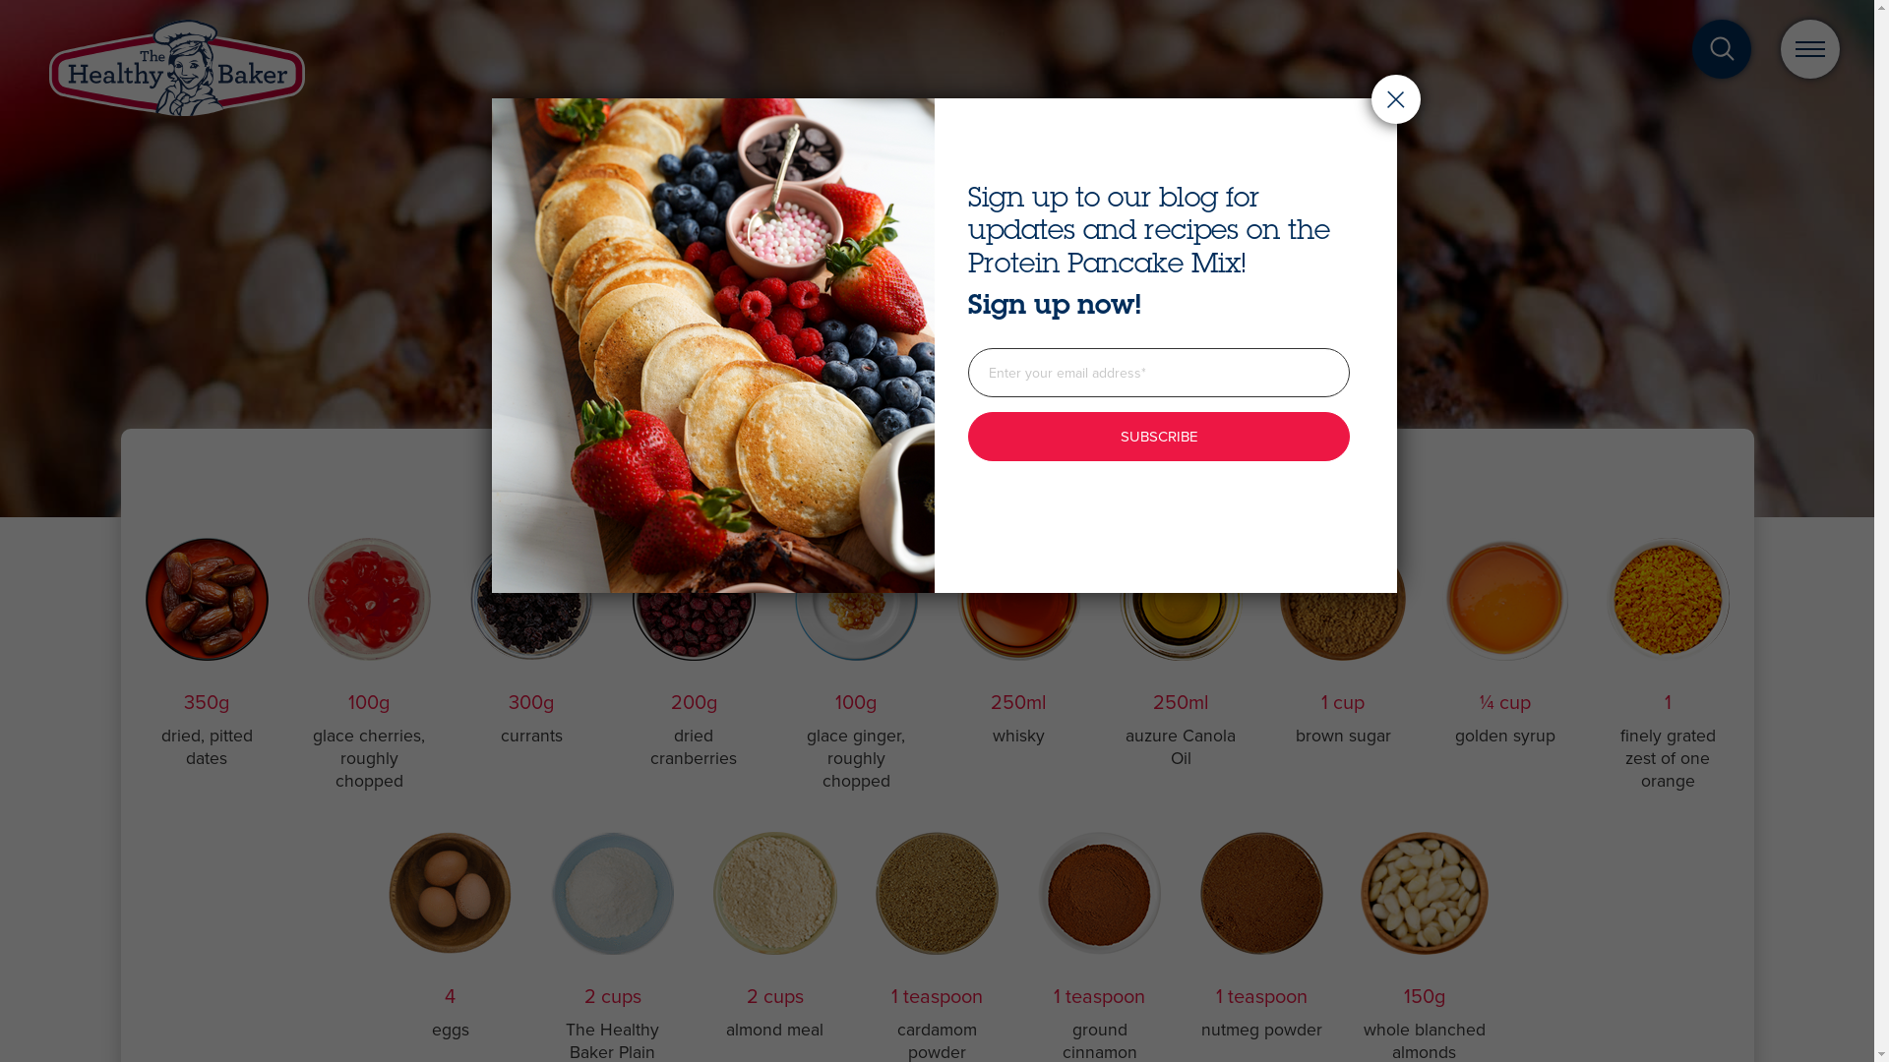 This screenshot has height=1062, width=1889. What do you see at coordinates (541, 747) in the screenshot?
I see `Submit` at bounding box center [541, 747].